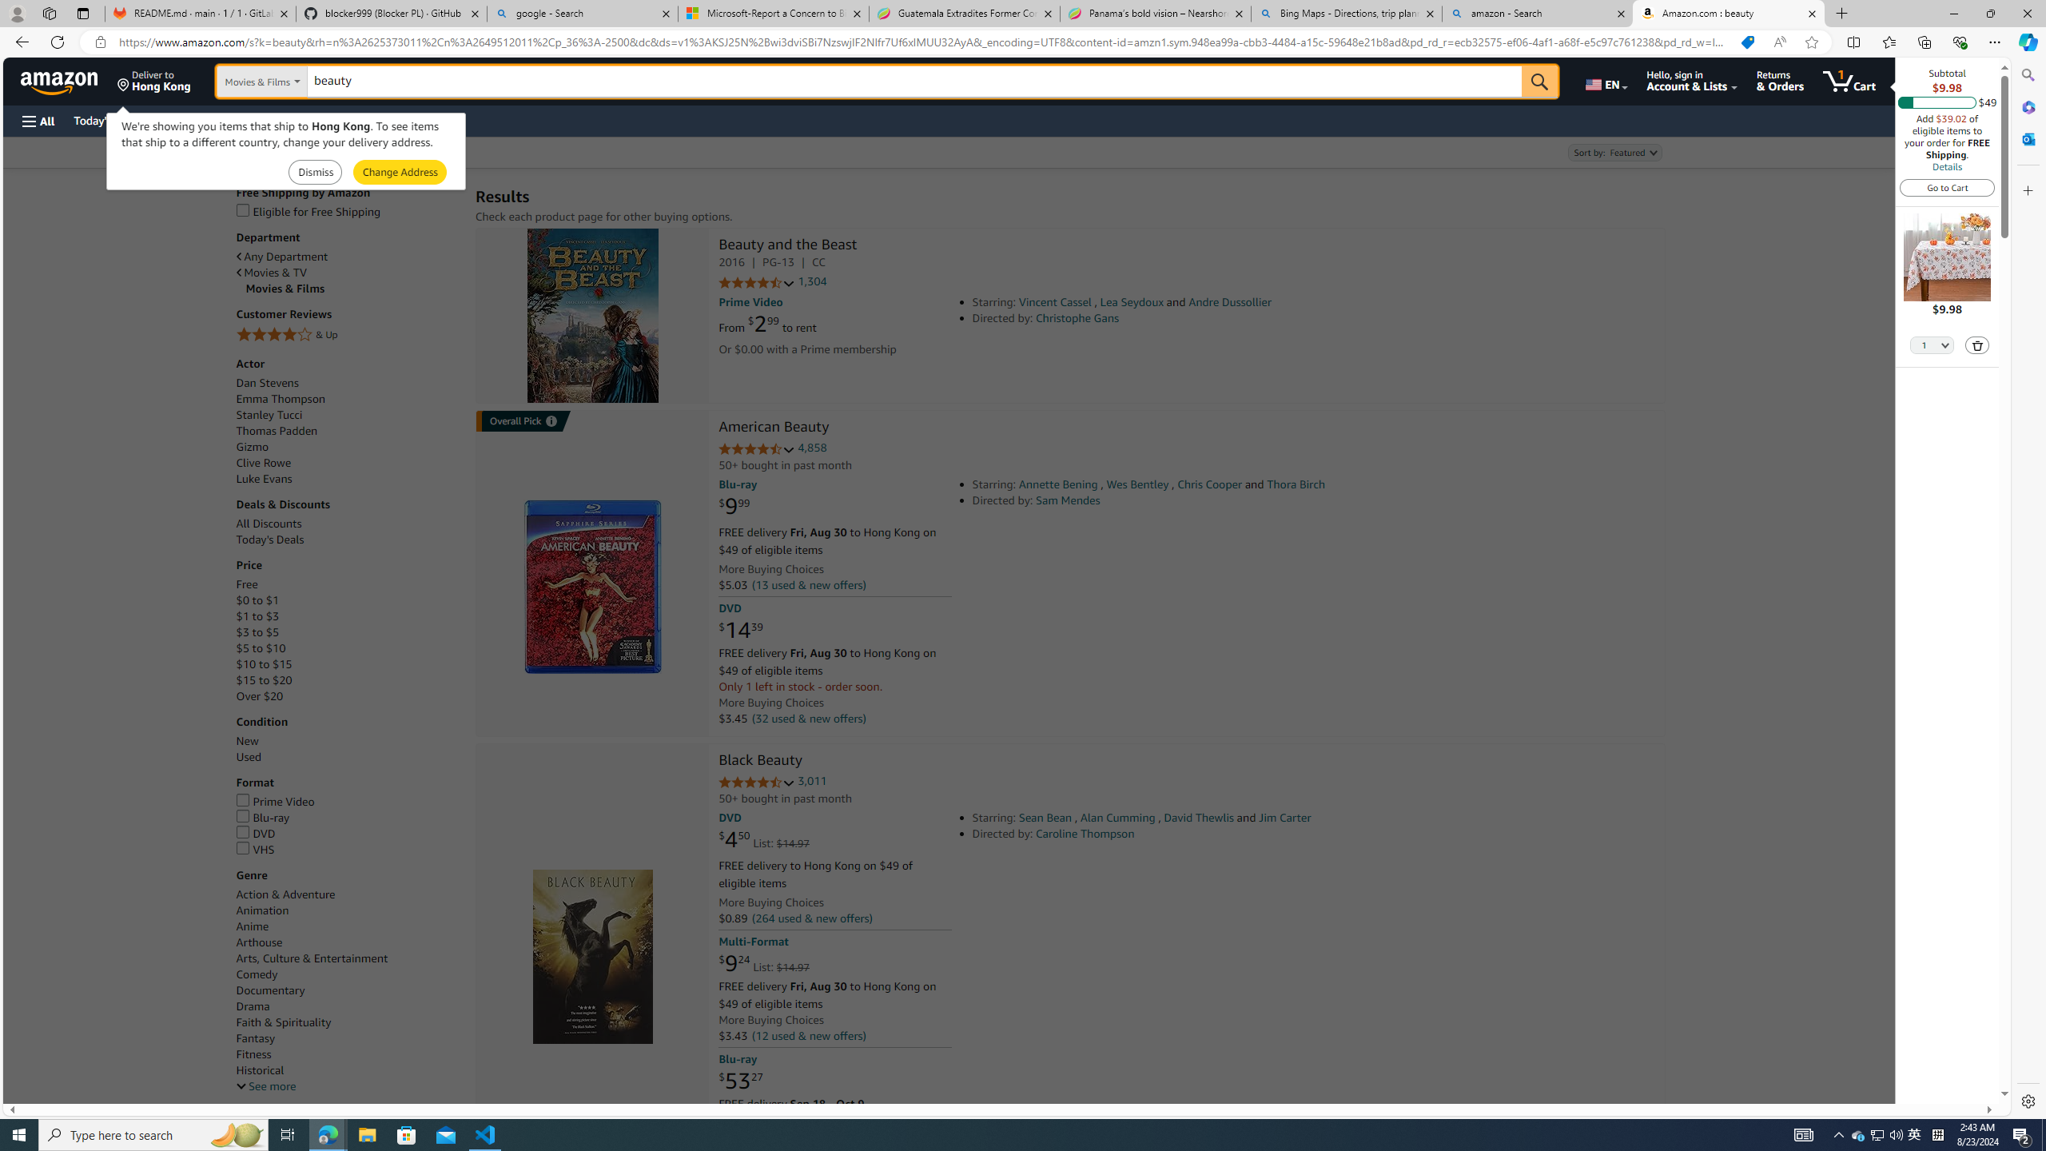  What do you see at coordinates (1195, 834) in the screenshot?
I see `Directed by: Caroline Thompson` at bounding box center [1195, 834].